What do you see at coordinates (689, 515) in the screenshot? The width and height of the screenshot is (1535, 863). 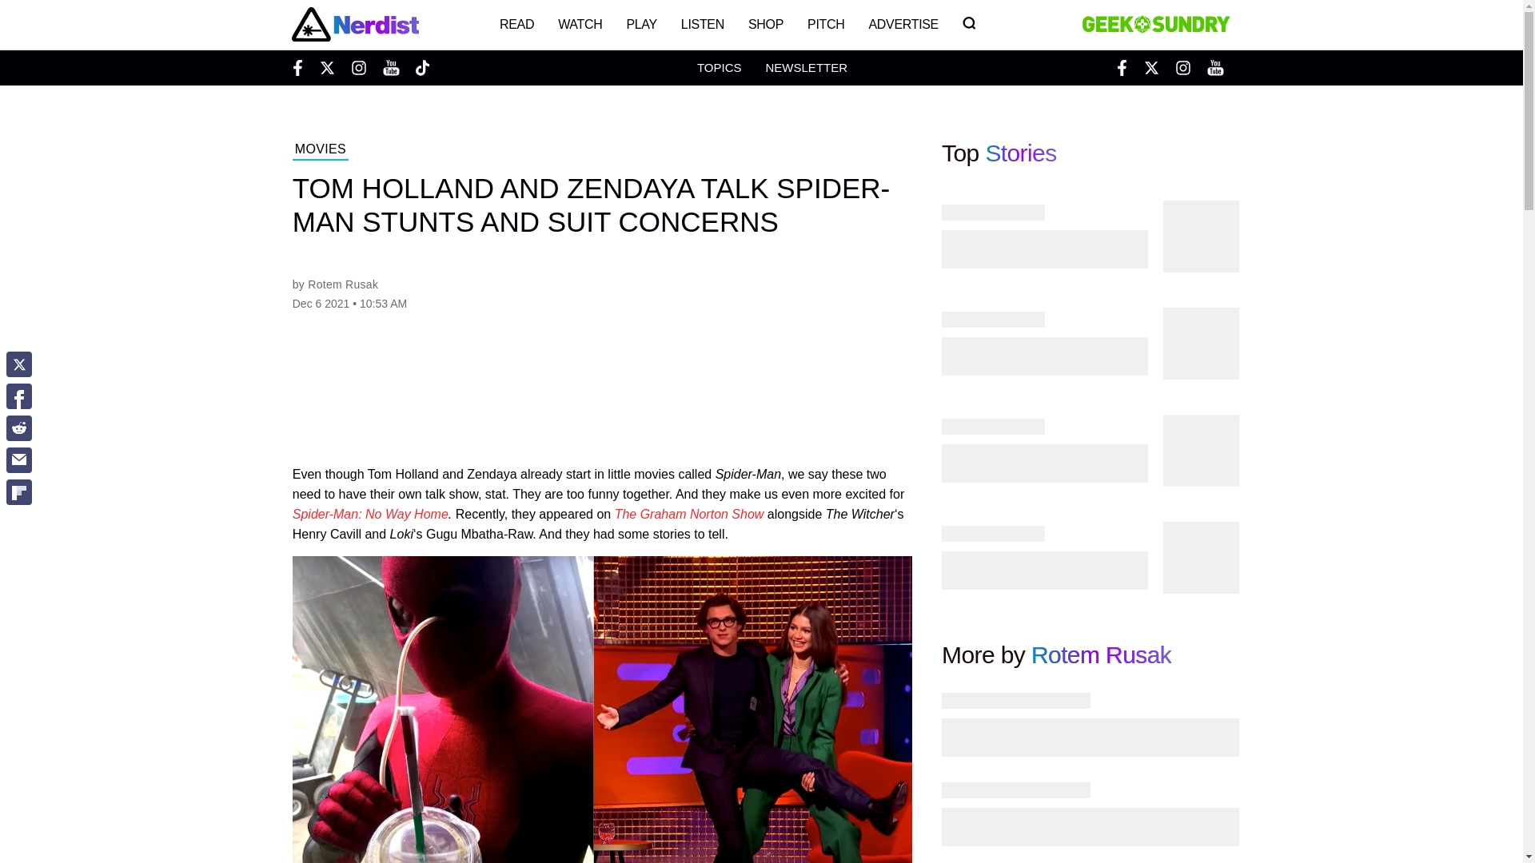 I see `The Graham Norton Show` at bounding box center [689, 515].